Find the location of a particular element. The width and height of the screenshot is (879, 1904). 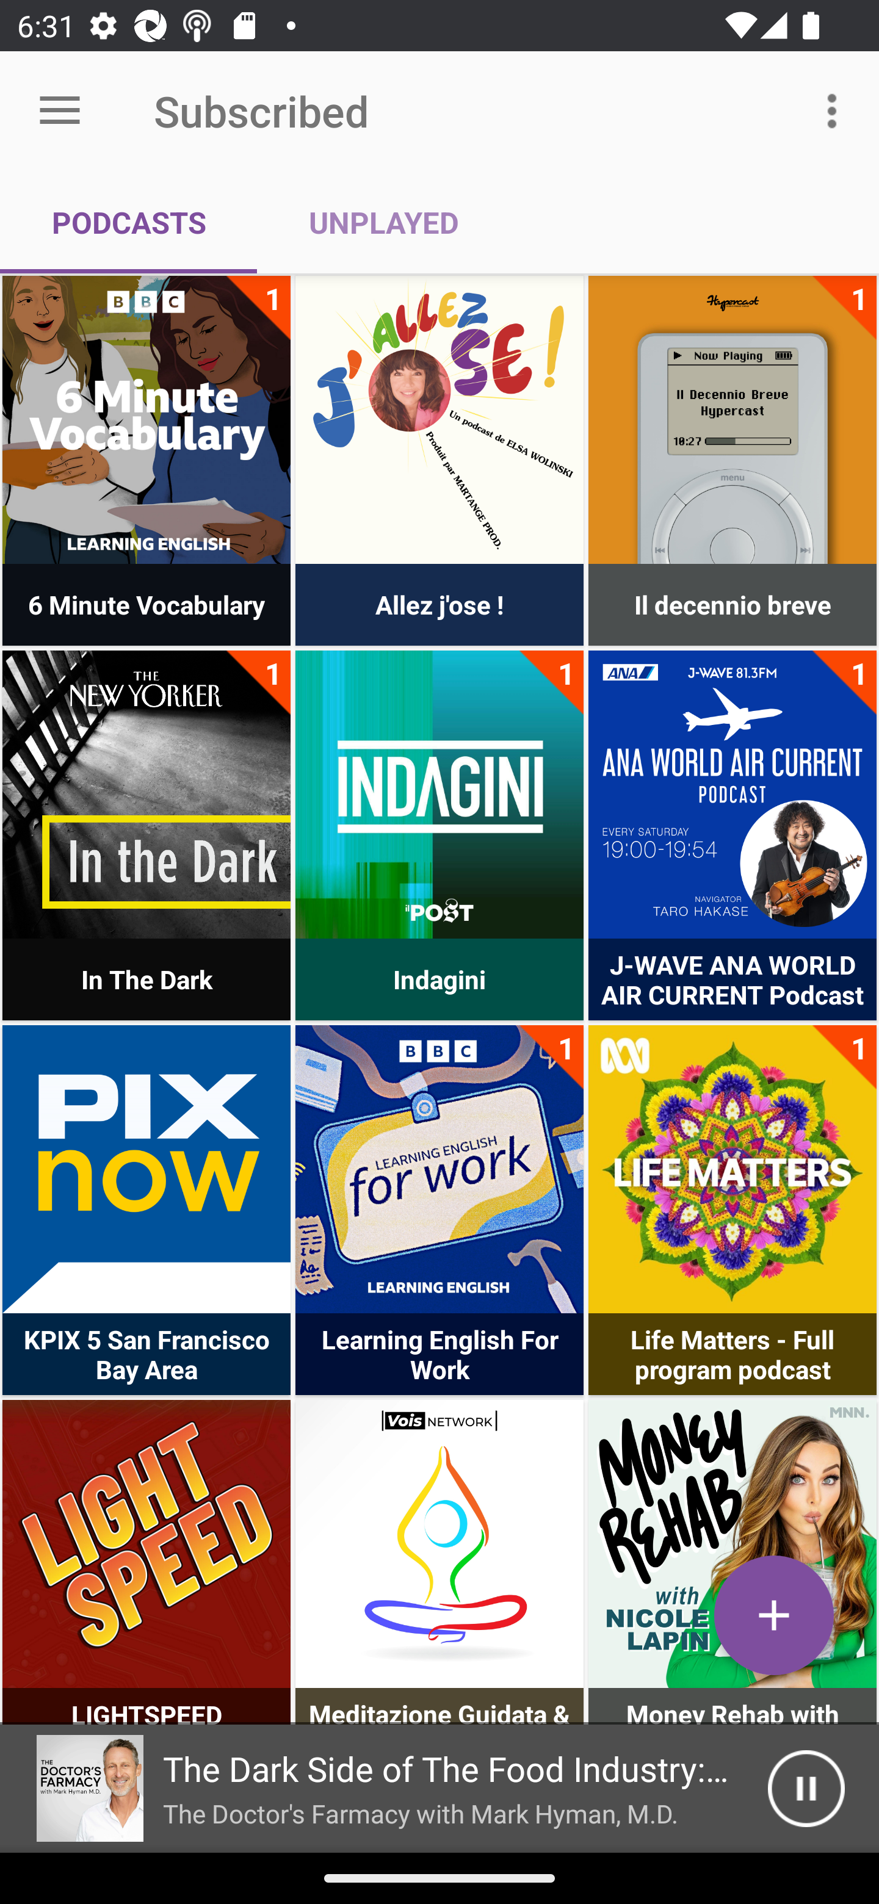

Meditazione Guidata & Rilassamento is located at coordinates (440, 1544).